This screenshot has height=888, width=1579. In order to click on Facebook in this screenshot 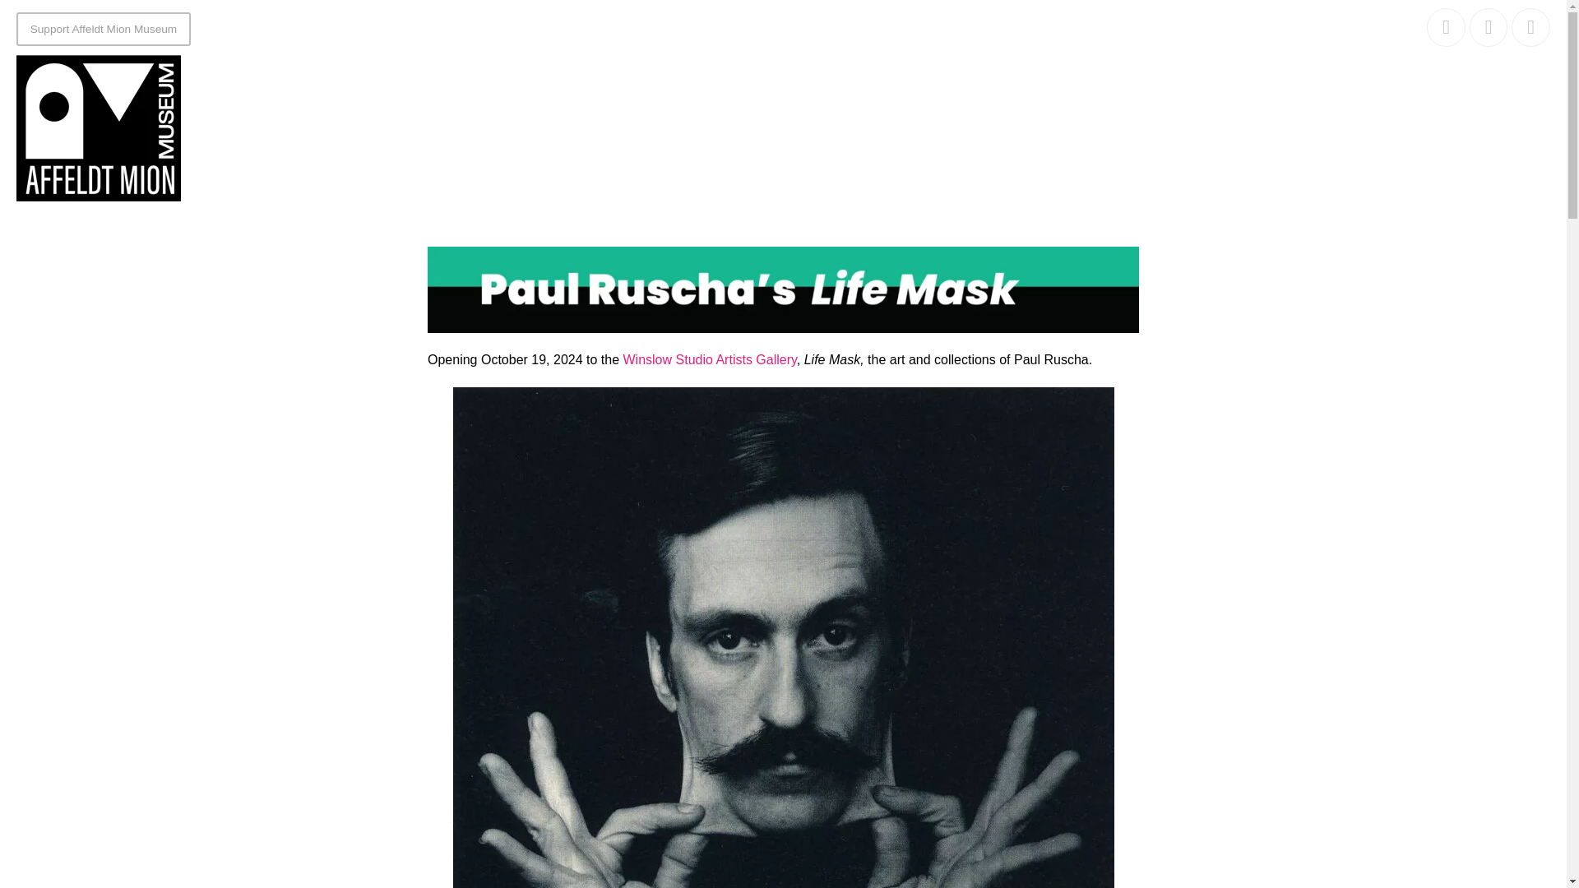, I will do `click(1446, 27)`.